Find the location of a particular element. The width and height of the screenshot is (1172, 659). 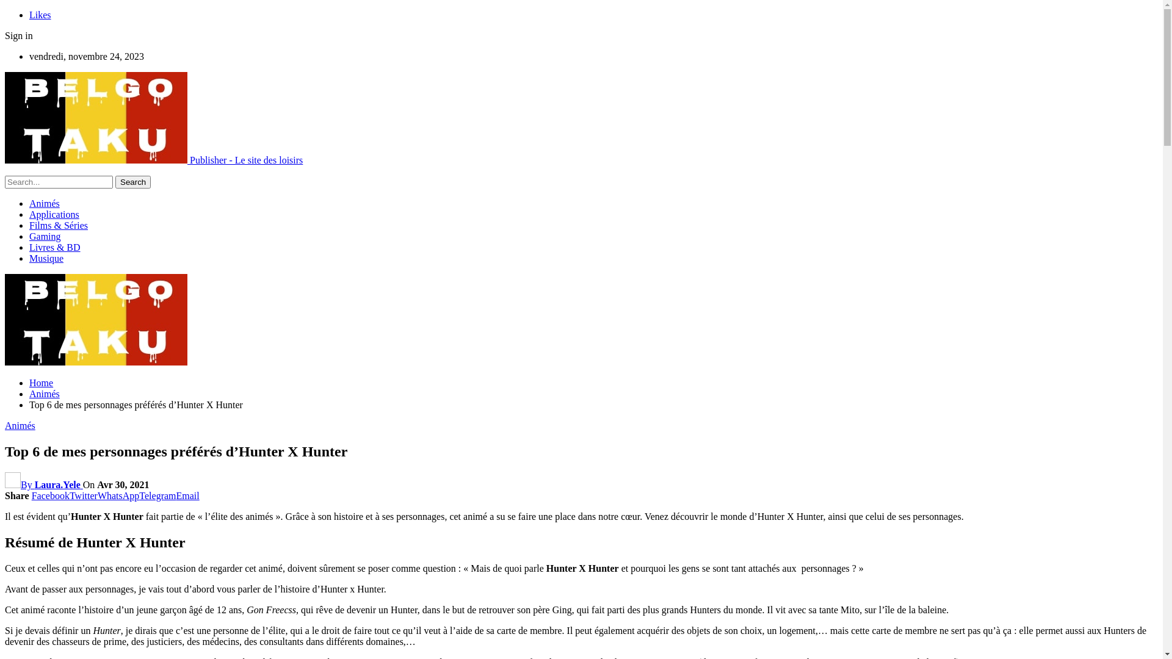

WhatsApp is located at coordinates (118, 495).